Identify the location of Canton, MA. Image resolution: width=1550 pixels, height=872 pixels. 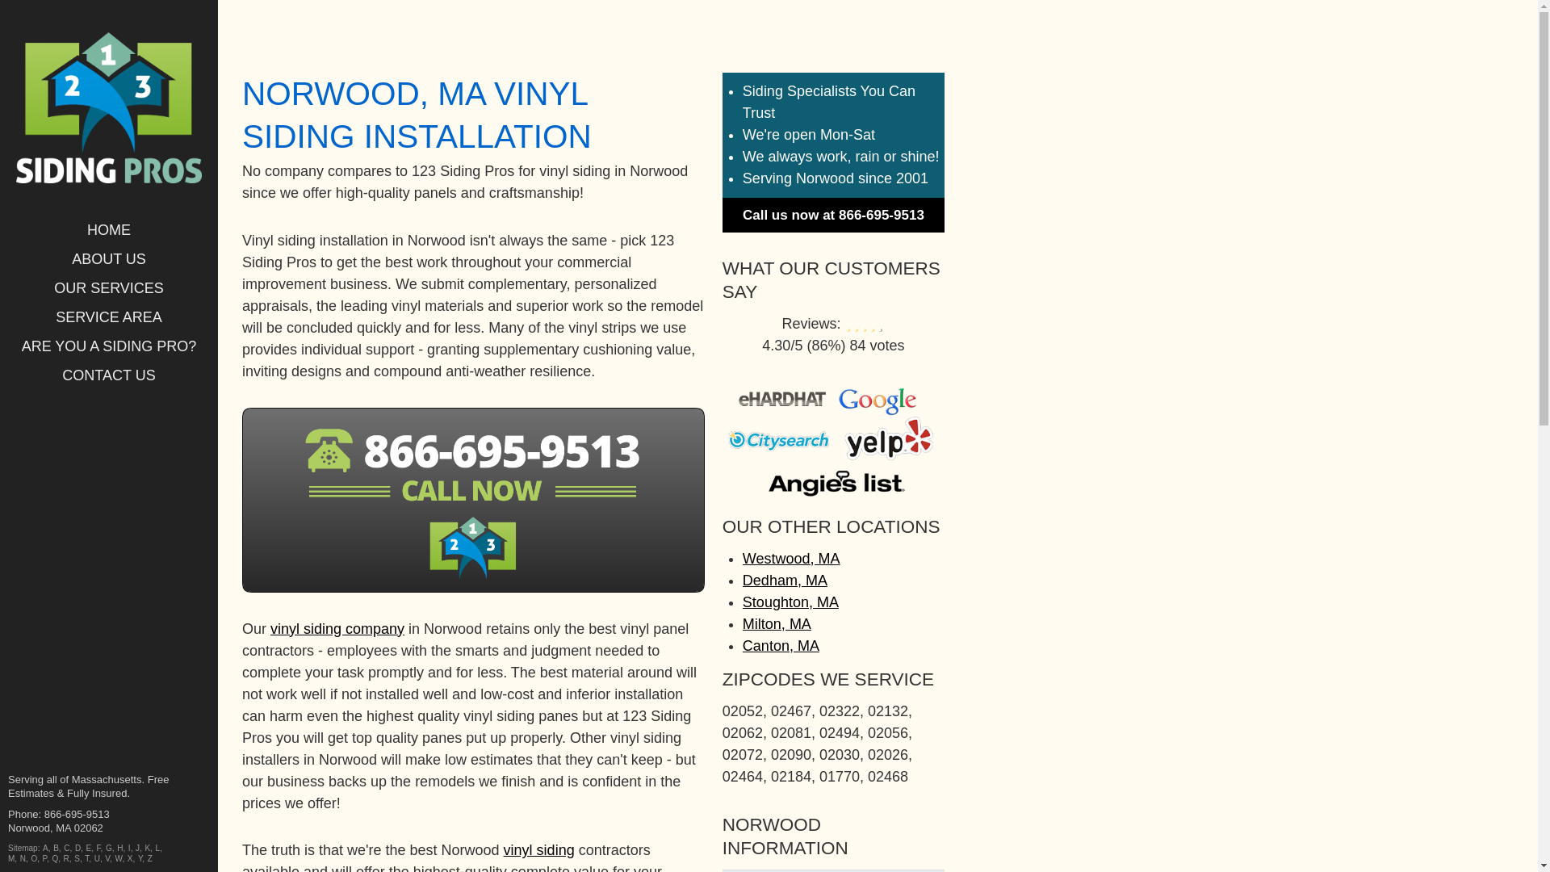
(781, 646).